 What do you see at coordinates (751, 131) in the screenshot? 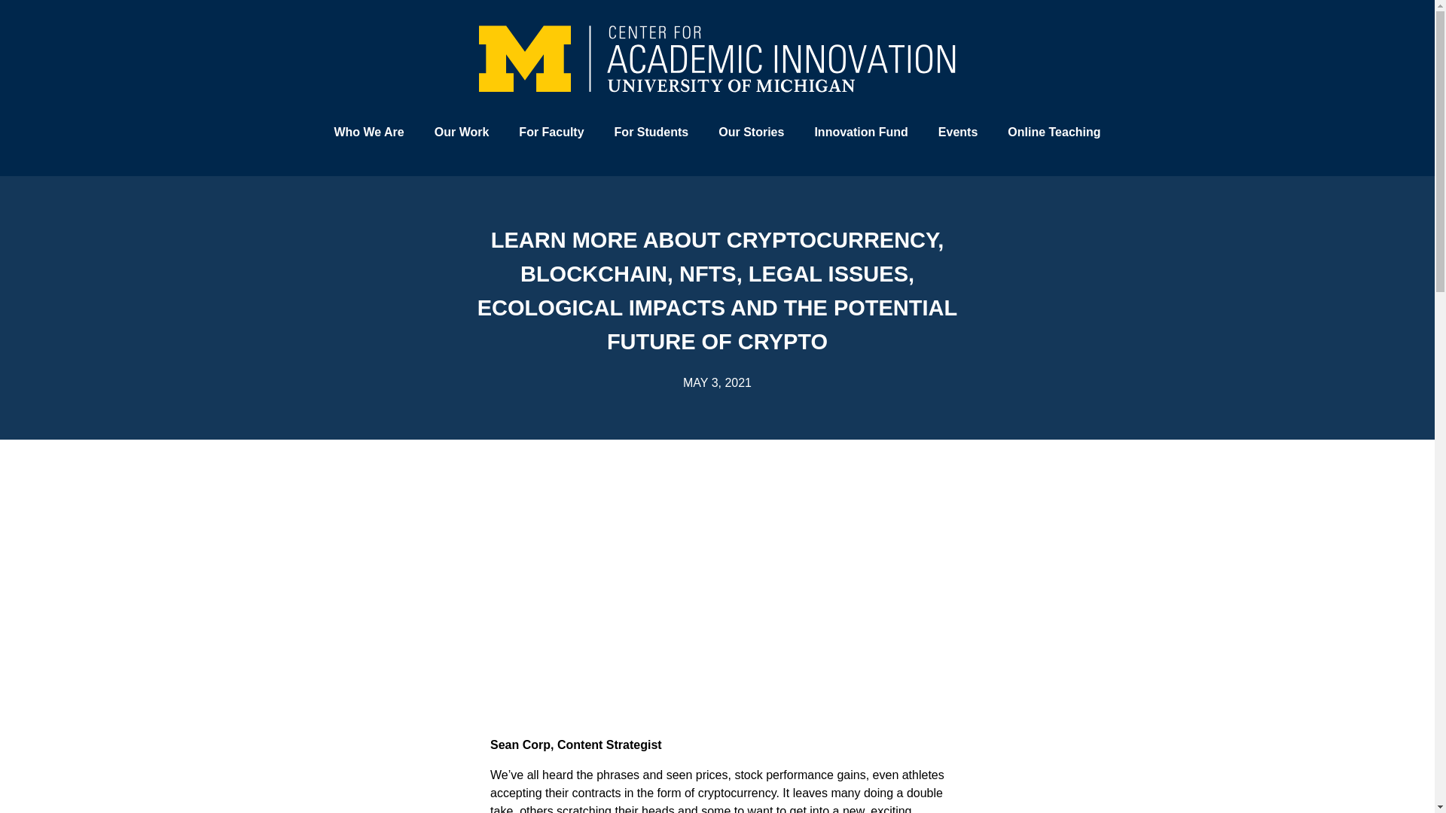
I see `Our Stories` at bounding box center [751, 131].